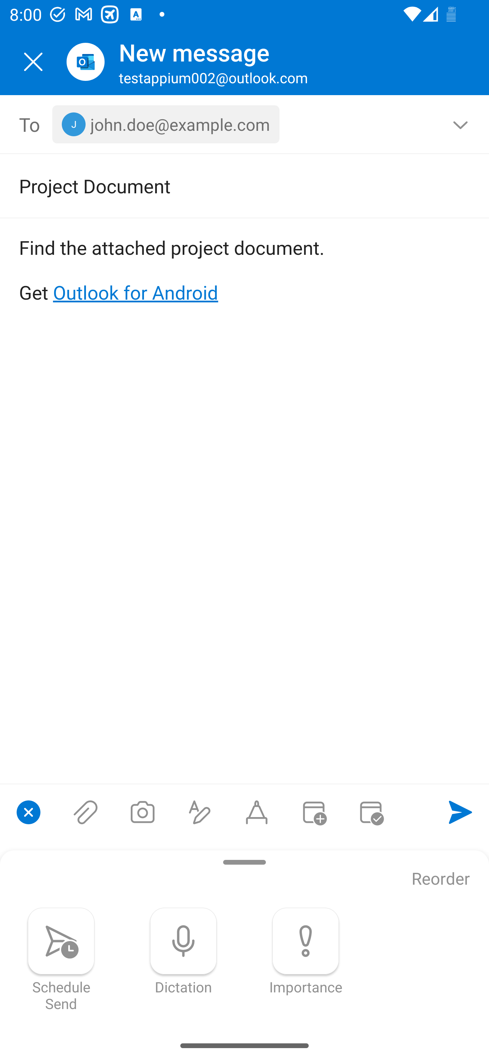  Describe the element at coordinates (371, 812) in the screenshot. I see `Send availability` at that location.